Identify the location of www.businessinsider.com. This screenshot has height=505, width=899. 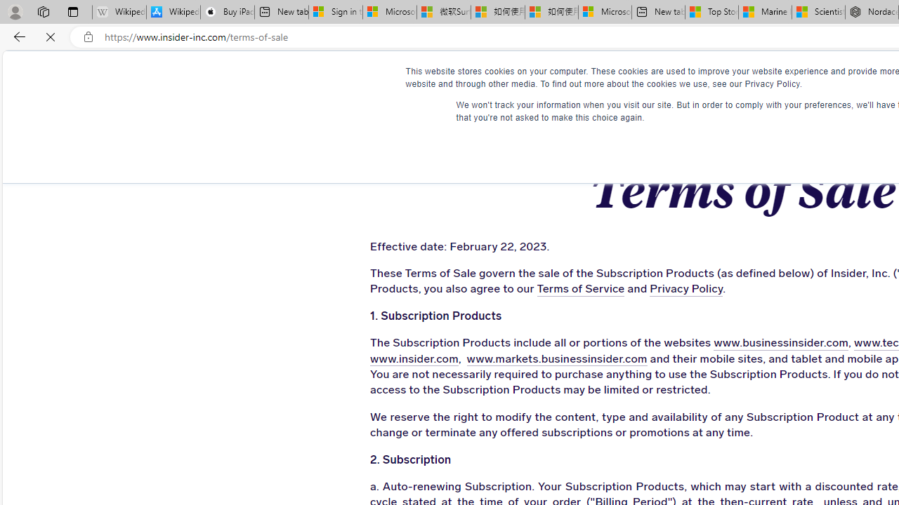
(740, 344).